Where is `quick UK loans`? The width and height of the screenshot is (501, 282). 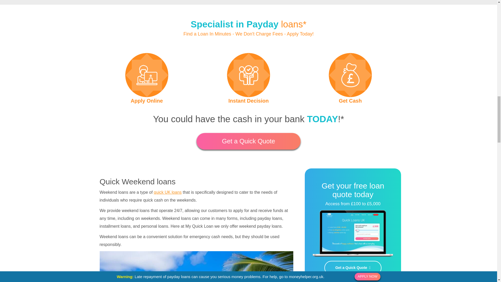
quick UK loans is located at coordinates (168, 192).